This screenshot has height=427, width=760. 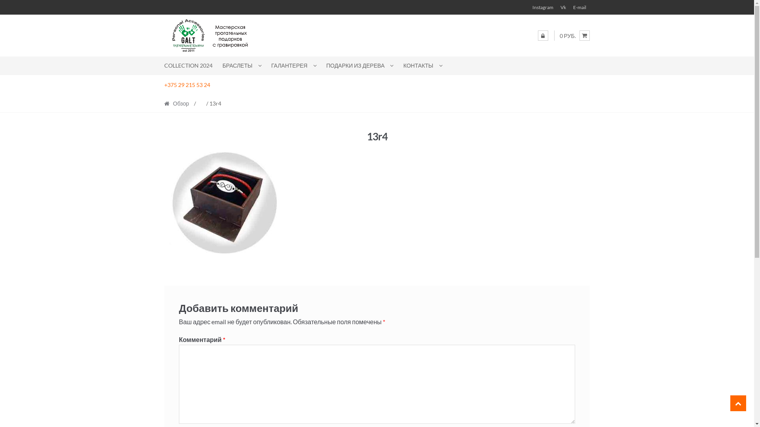 What do you see at coordinates (563, 7) in the screenshot?
I see `Vk` at bounding box center [563, 7].